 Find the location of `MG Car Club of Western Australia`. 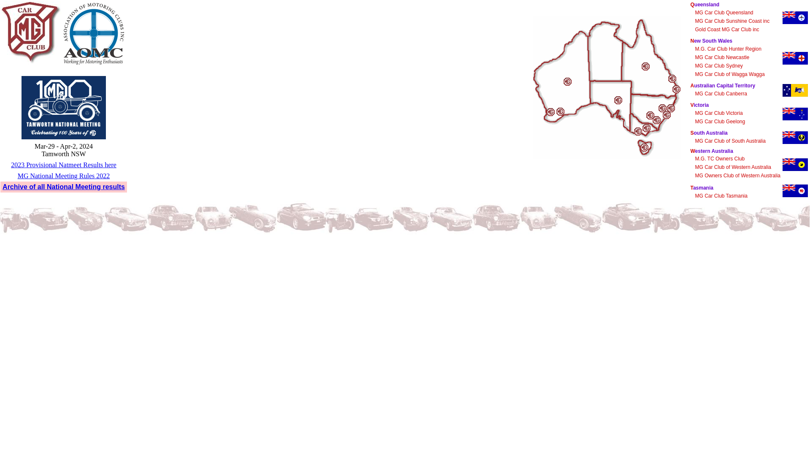

MG Car Club of Western Australia is located at coordinates (733, 167).